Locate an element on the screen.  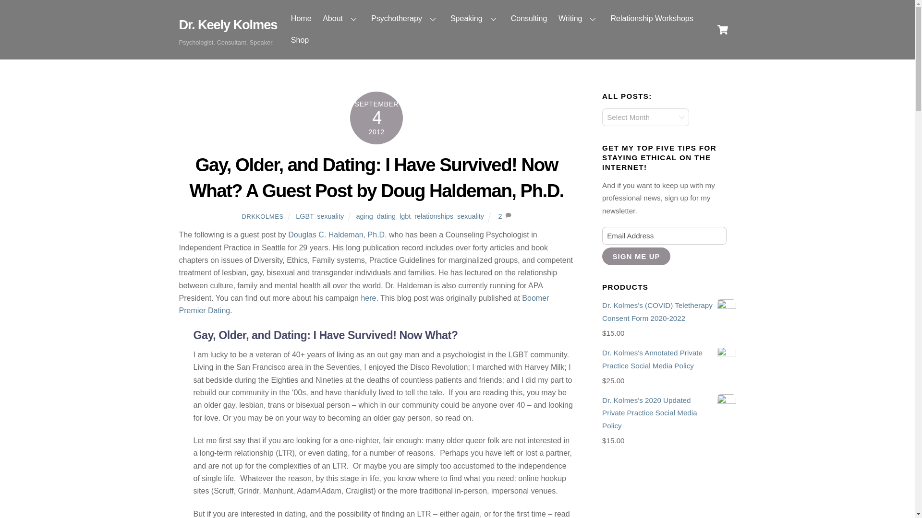
Speaking is located at coordinates (474, 18).